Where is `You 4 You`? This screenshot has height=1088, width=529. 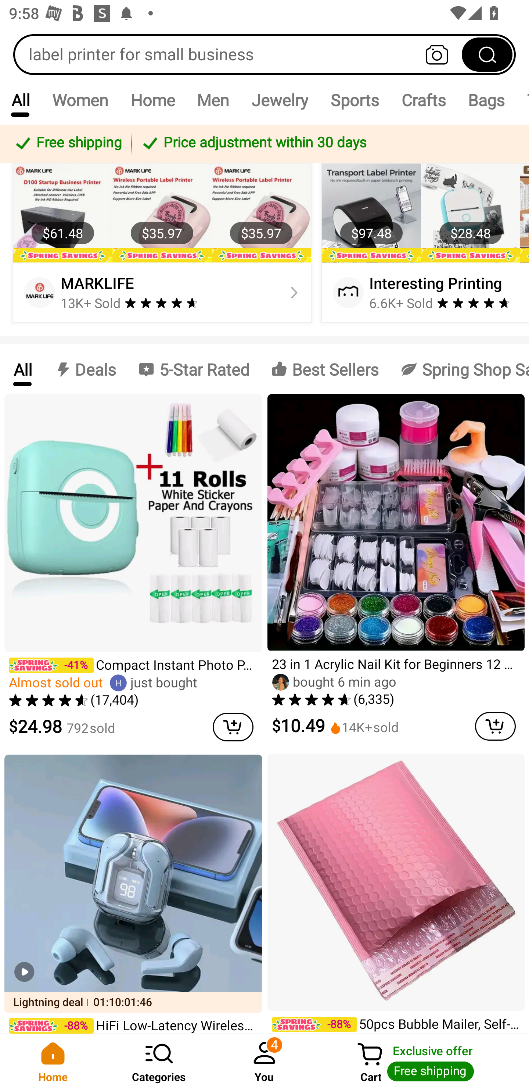 You 4 You is located at coordinates (264, 1061).